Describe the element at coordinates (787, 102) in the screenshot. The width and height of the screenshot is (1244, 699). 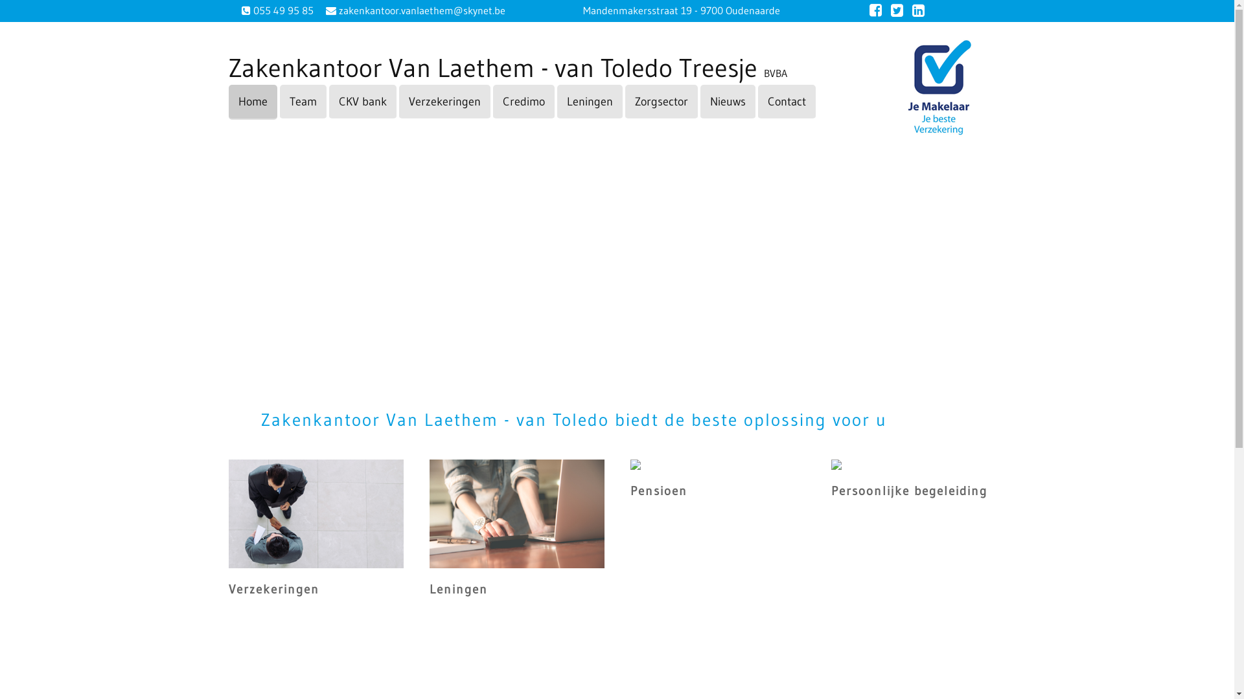
I see `Contact` at that location.